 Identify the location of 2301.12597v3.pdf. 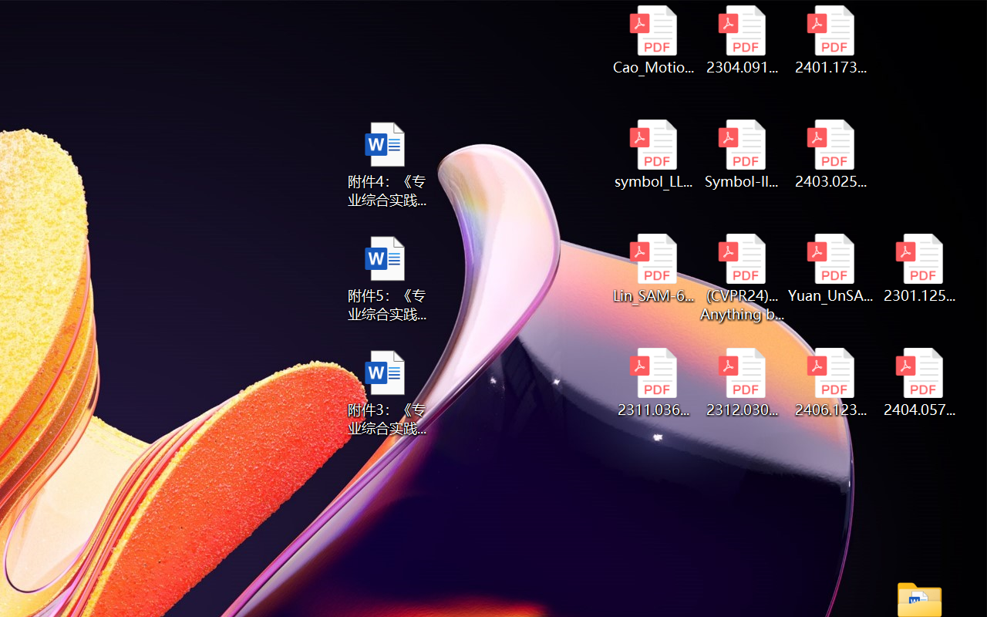
(919, 268).